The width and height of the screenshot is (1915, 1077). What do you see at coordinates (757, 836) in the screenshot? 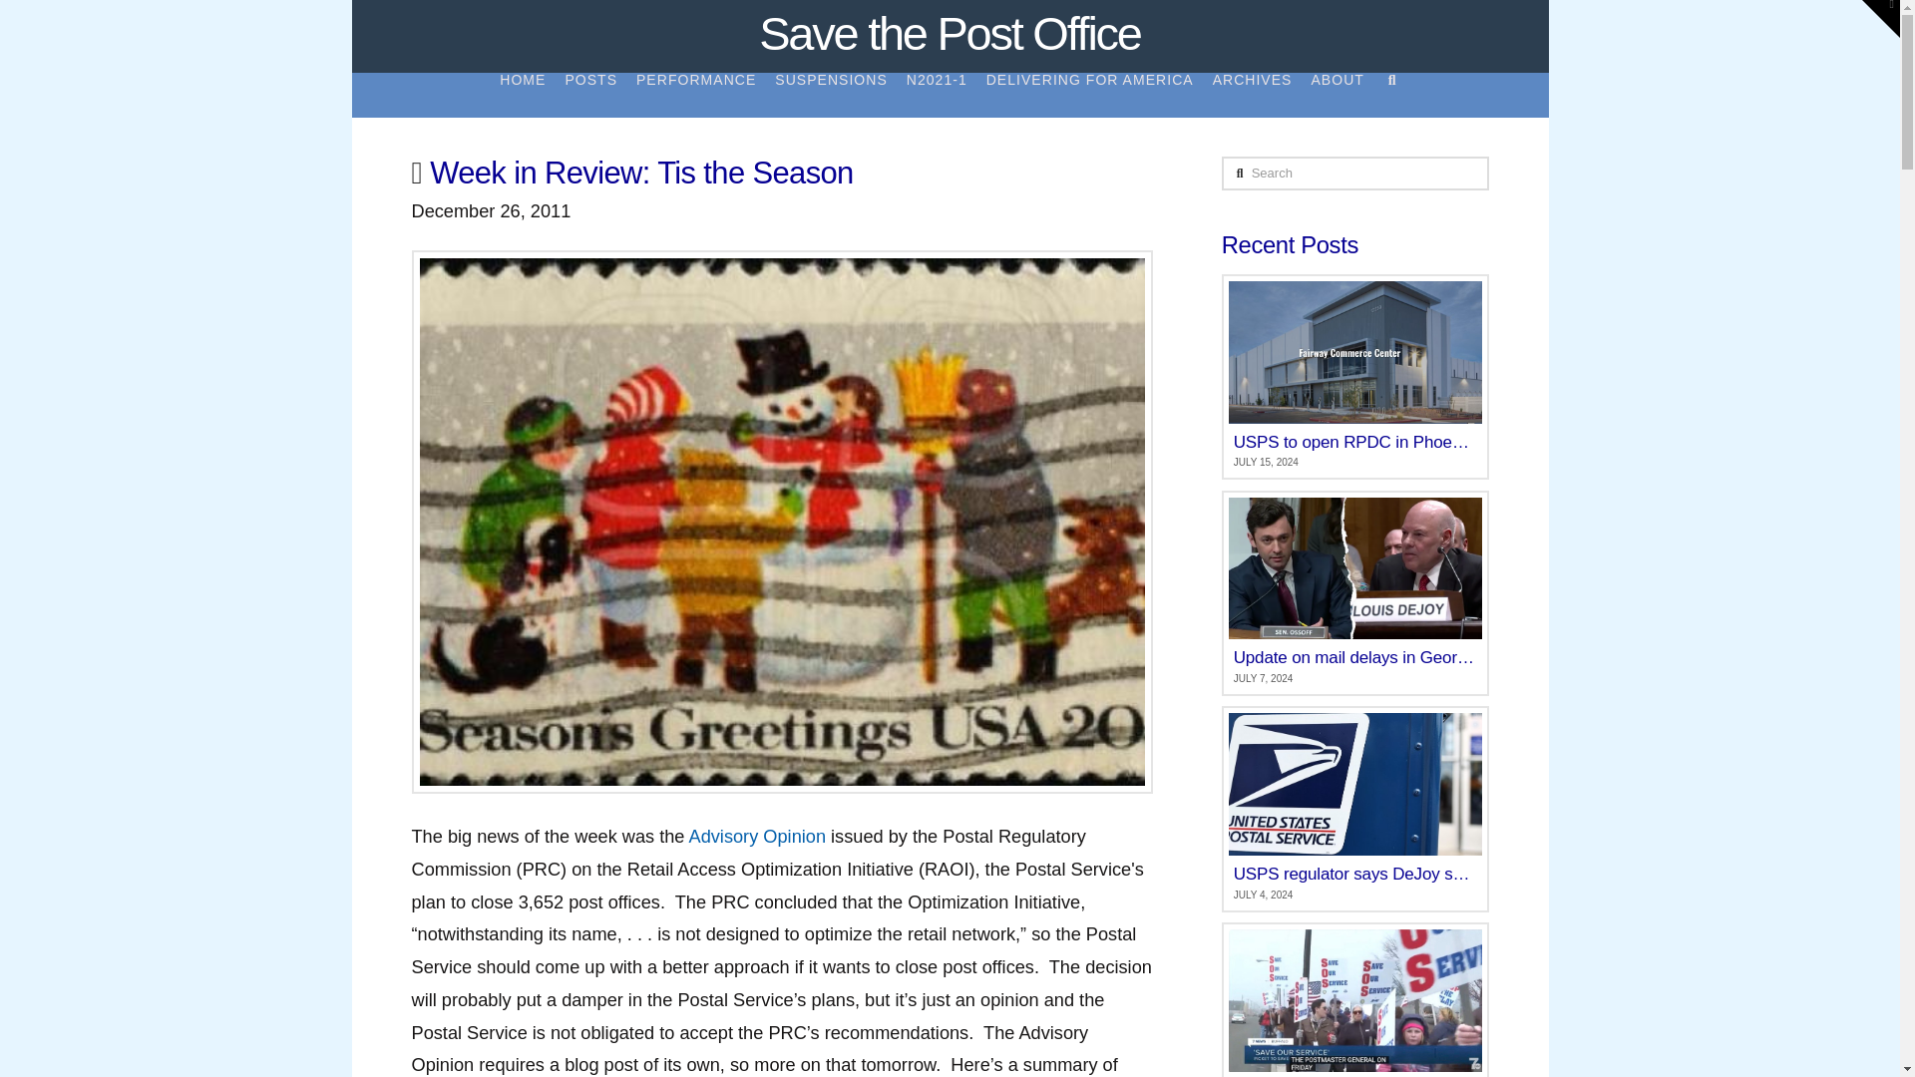
I see `Advisory Opinion` at bounding box center [757, 836].